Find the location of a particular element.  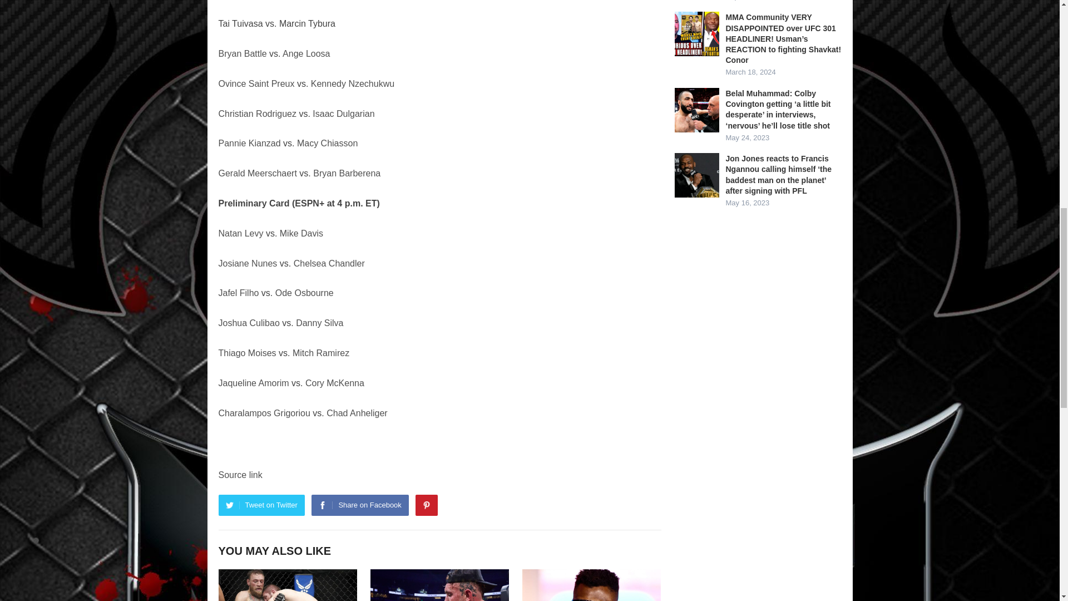

Bryan Battle is located at coordinates (241, 53).